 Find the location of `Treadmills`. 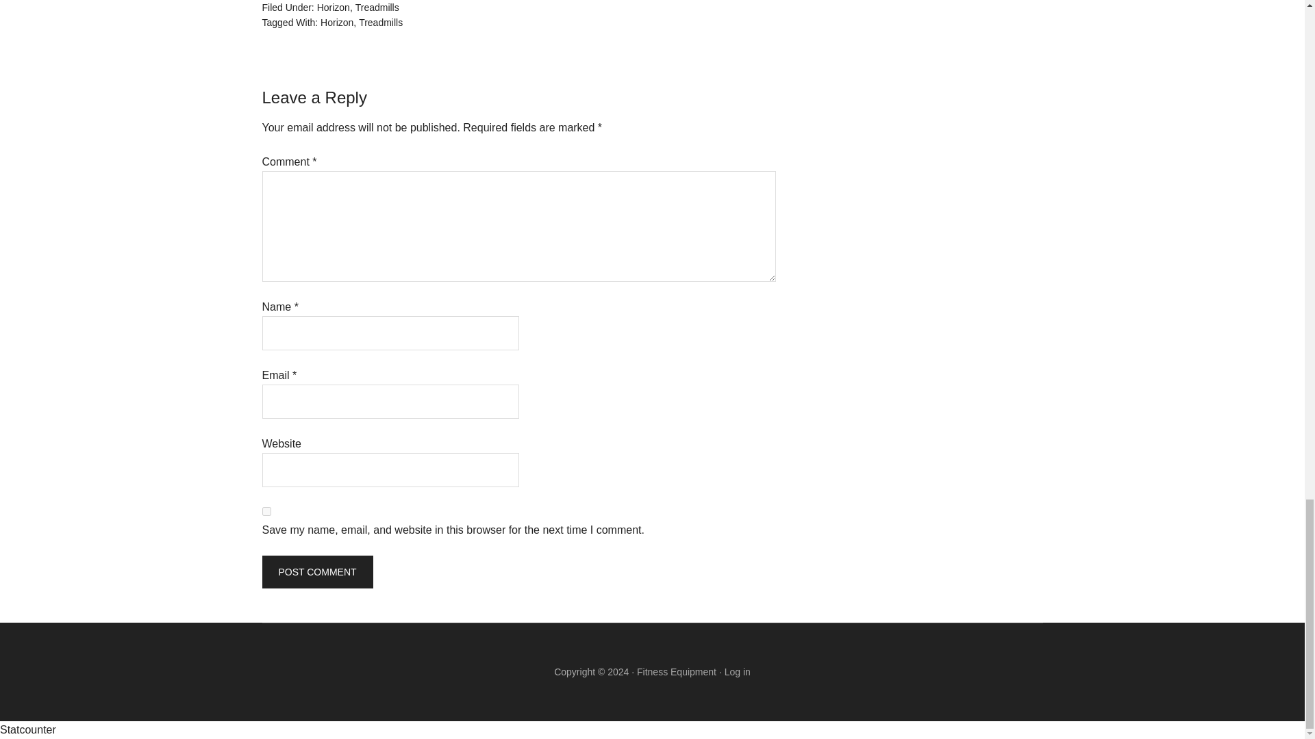

Treadmills is located at coordinates (377, 8).